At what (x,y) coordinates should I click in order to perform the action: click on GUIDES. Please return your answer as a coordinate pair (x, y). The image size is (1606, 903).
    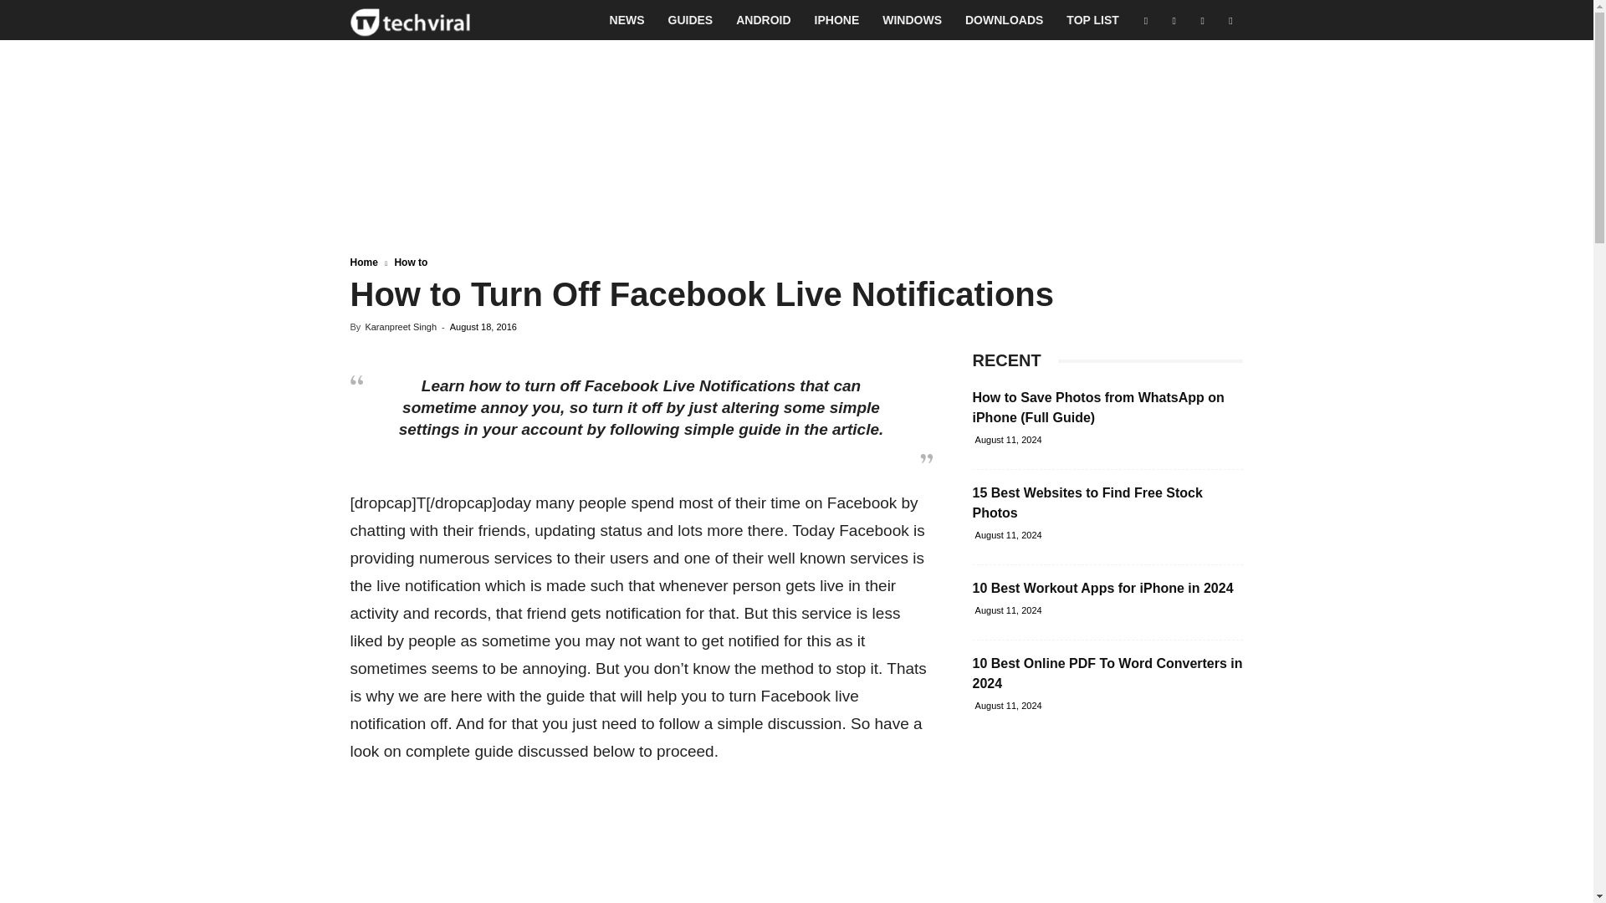
    Looking at the image, I should click on (691, 20).